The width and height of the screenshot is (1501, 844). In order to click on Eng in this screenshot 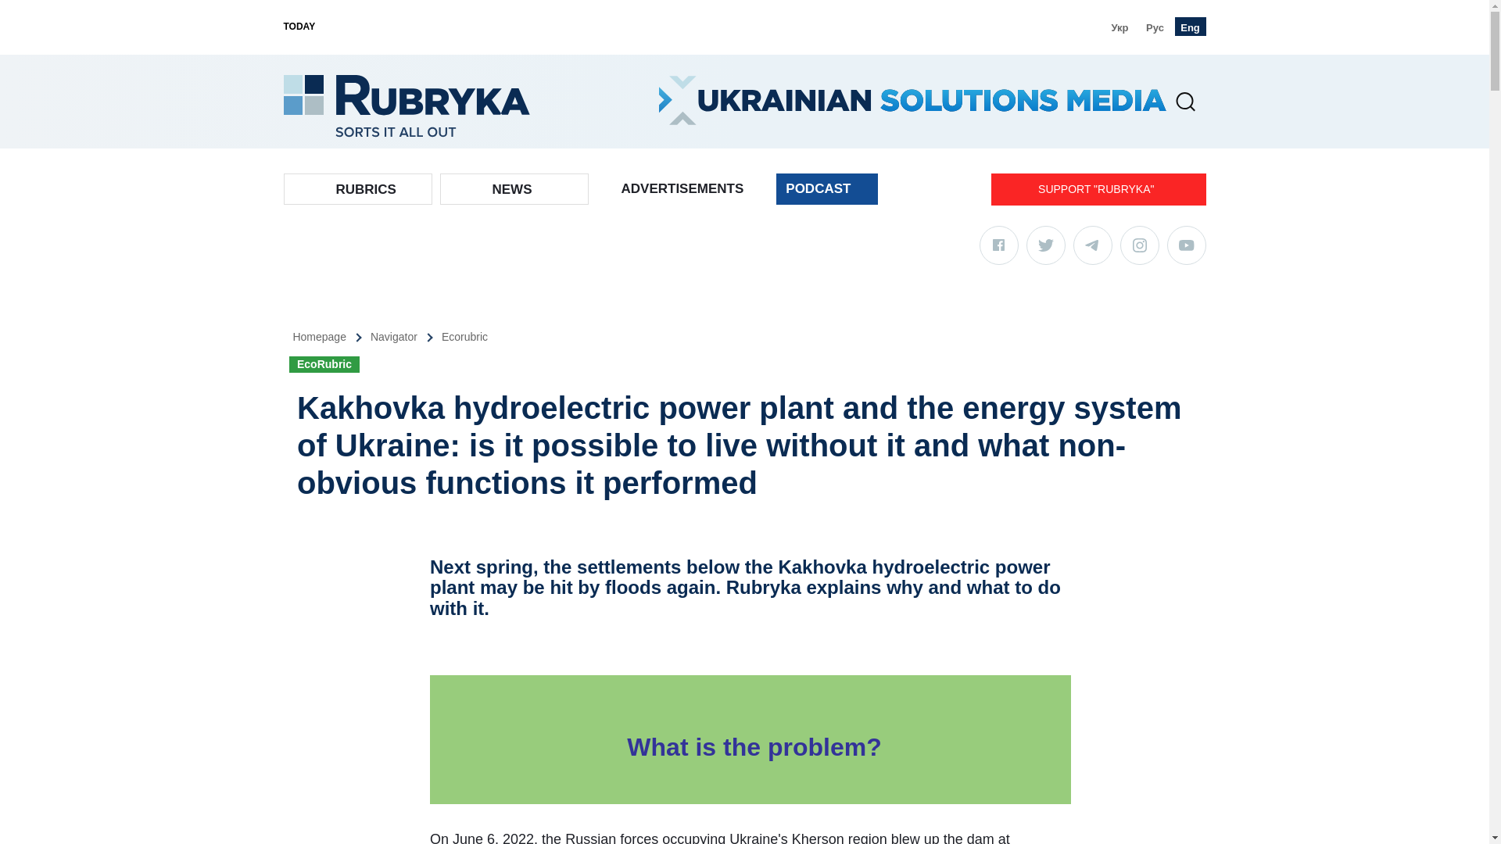, I will do `click(1189, 27)`.